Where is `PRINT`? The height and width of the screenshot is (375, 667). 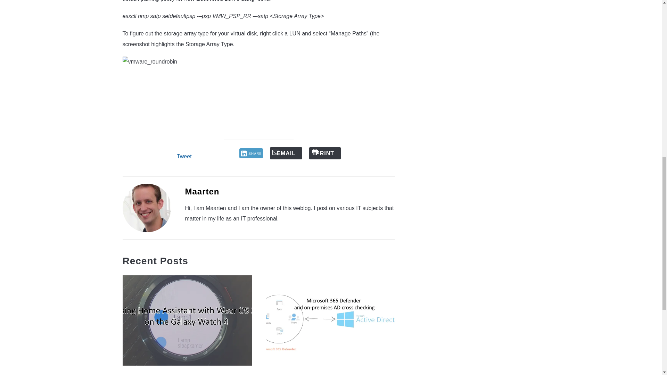
PRINT is located at coordinates (325, 153).